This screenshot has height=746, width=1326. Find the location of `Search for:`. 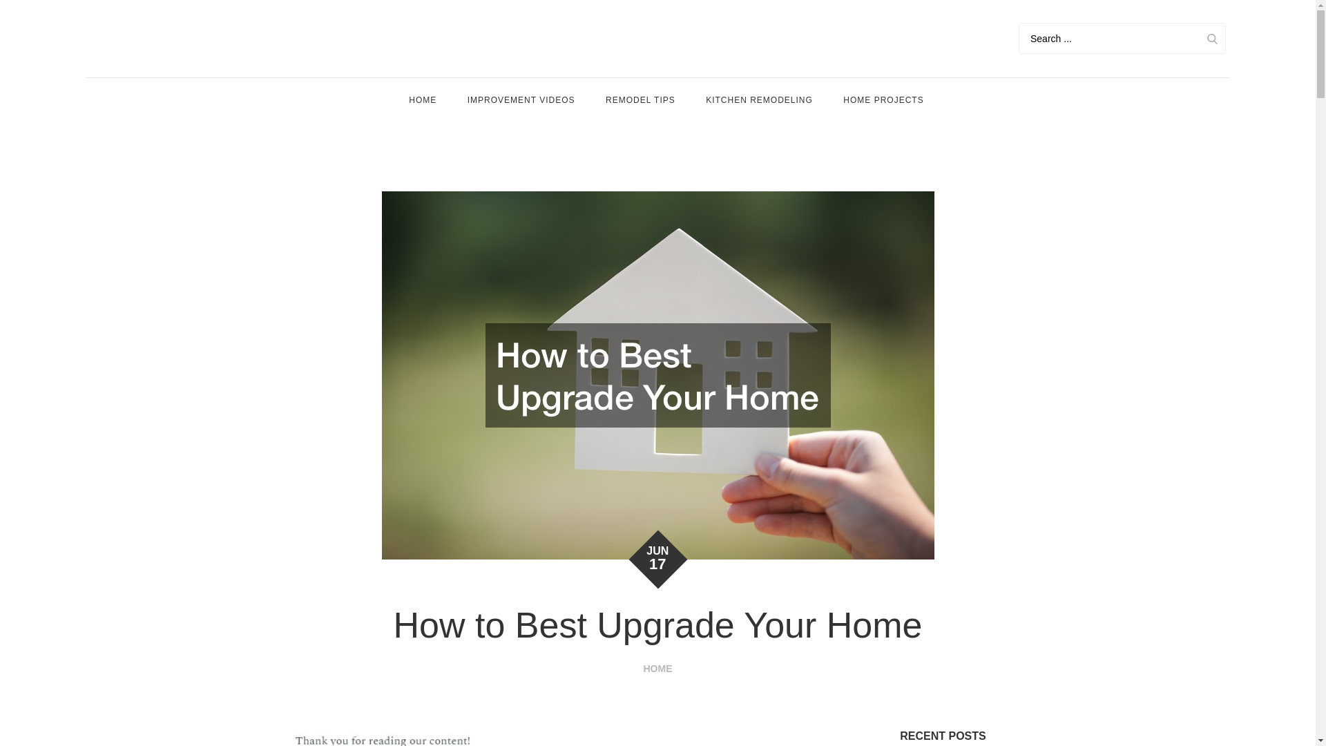

Search for: is located at coordinates (1122, 38).